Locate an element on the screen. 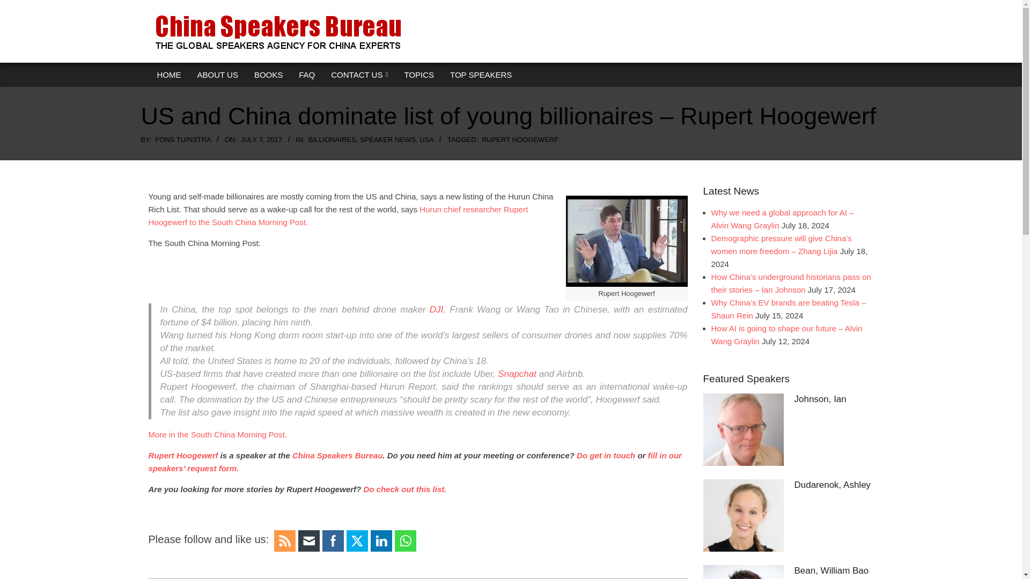  Snapchat is located at coordinates (517, 374).